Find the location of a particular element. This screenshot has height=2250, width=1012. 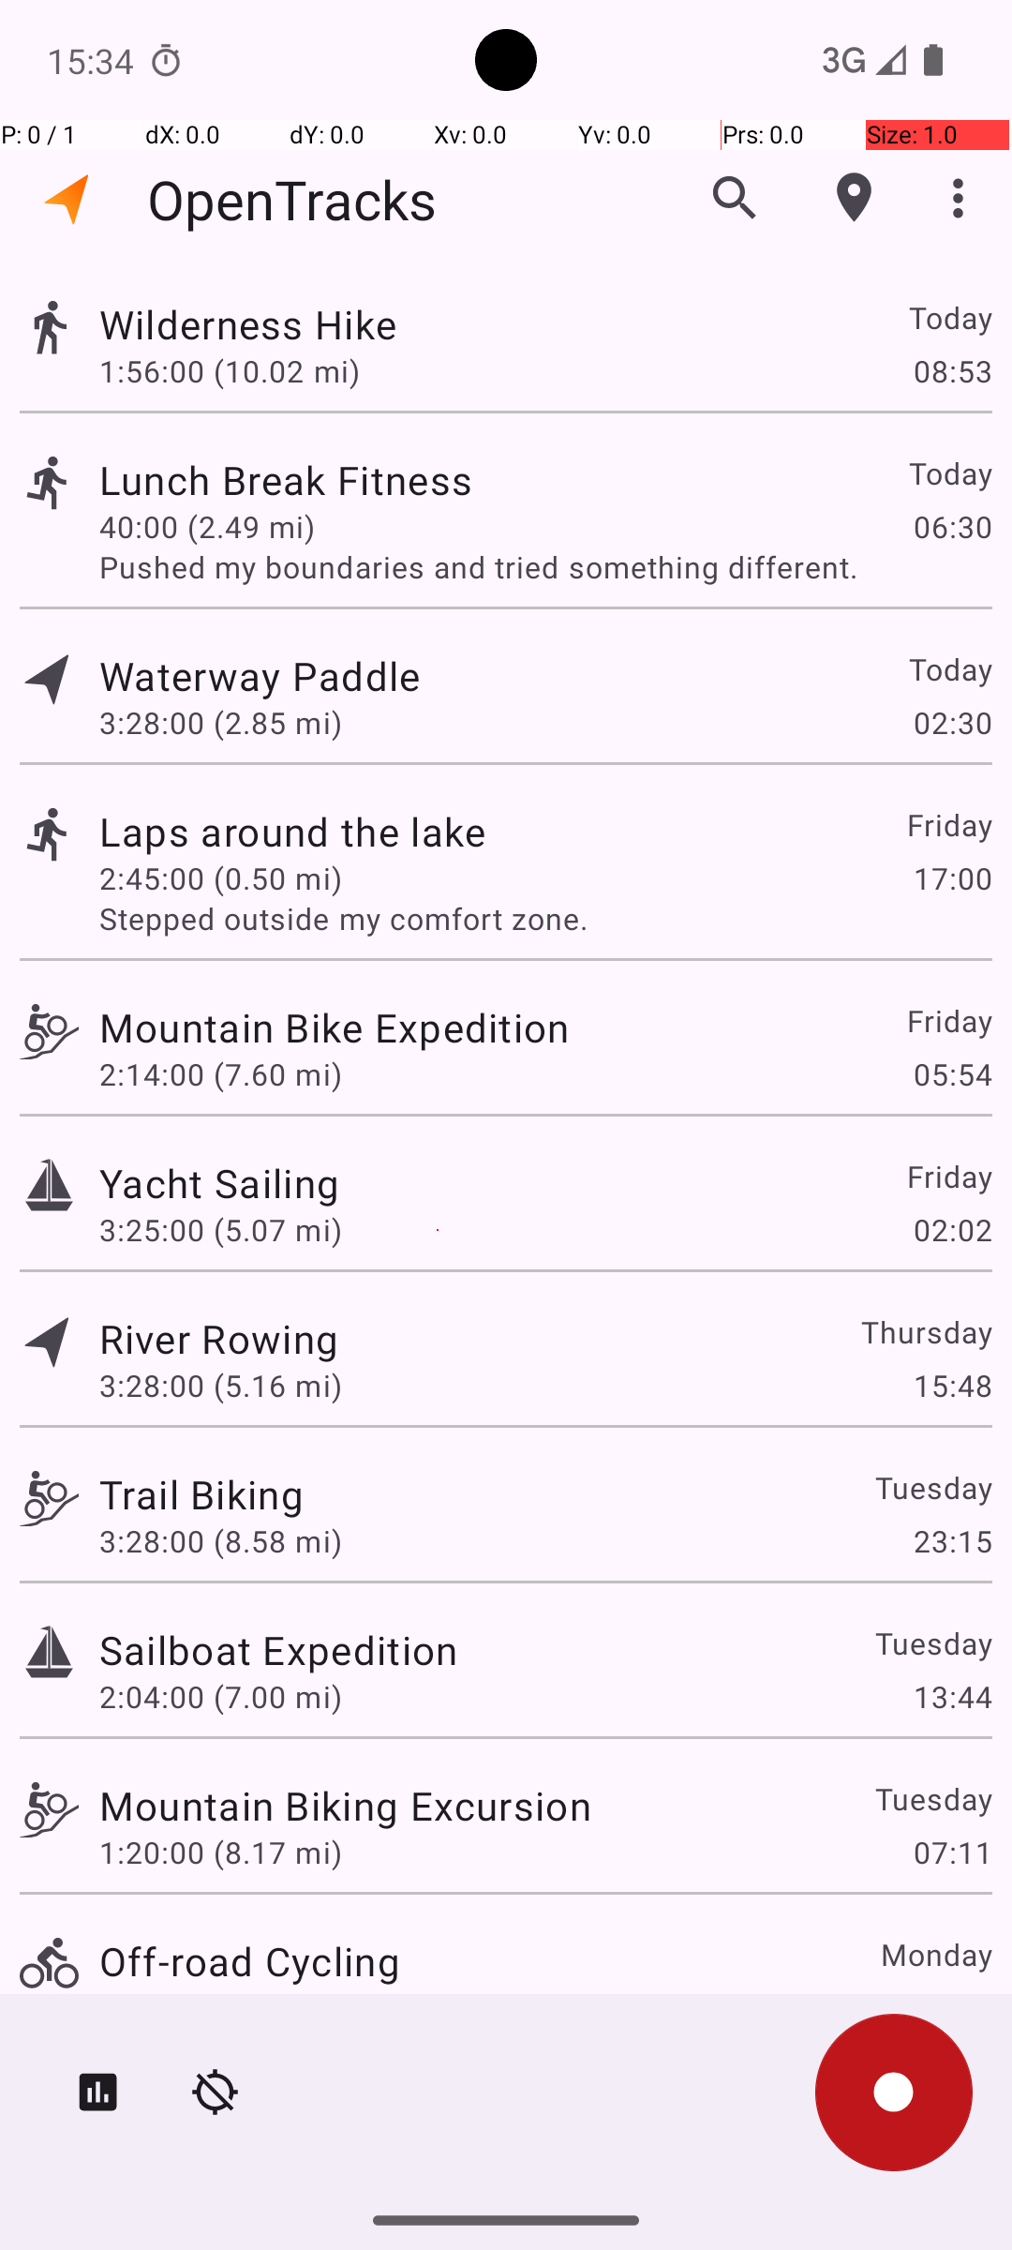

2:04:00 (7.00 mi) is located at coordinates (221, 1697).